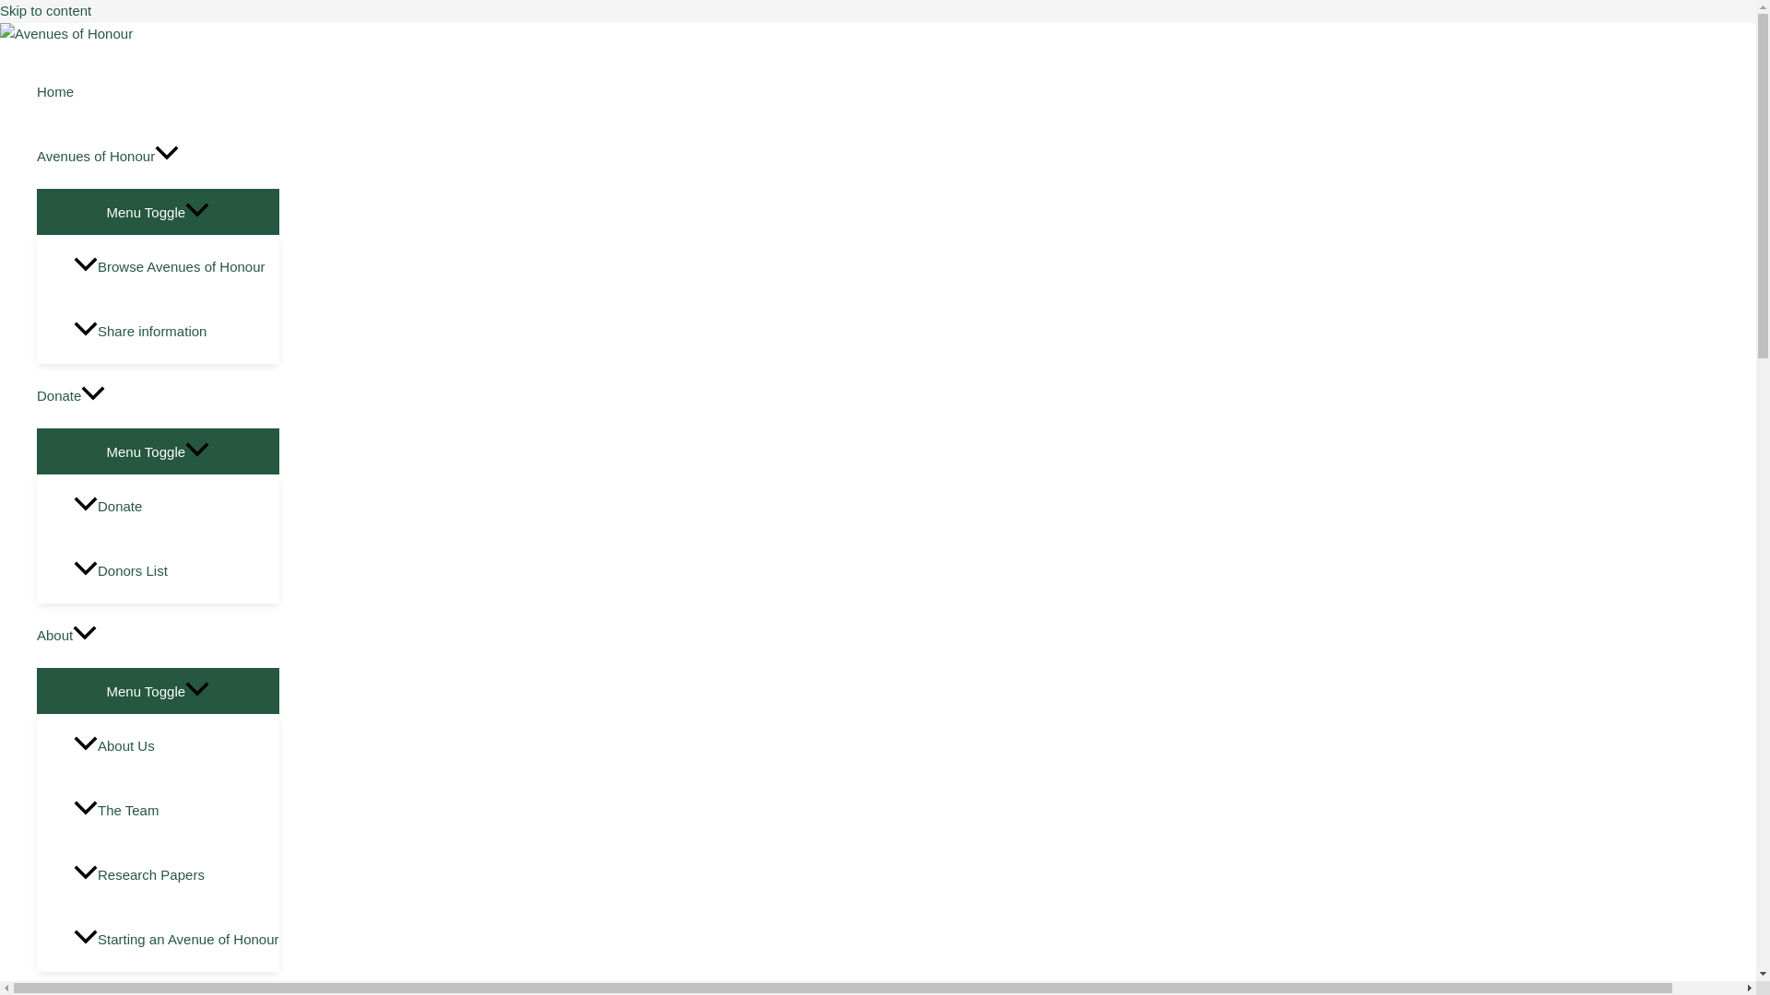 The height and width of the screenshot is (995, 1770). I want to click on Share information, so click(177, 332).